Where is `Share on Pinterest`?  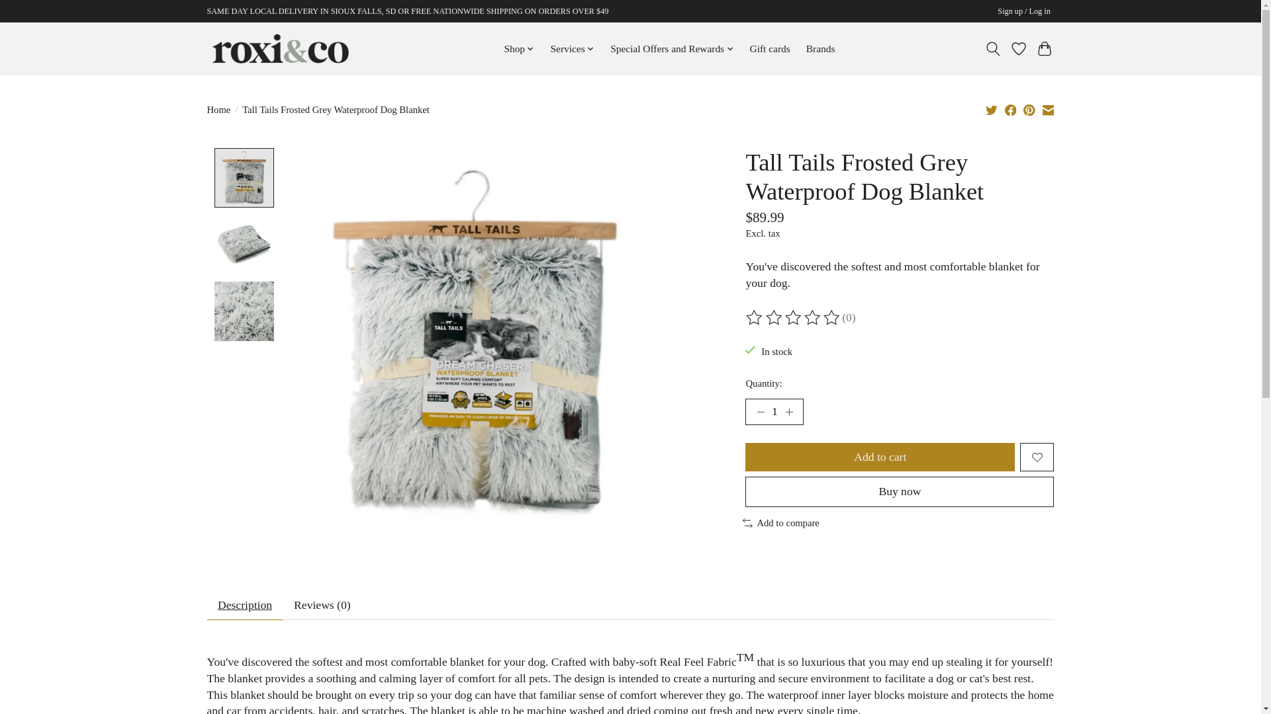 Share on Pinterest is located at coordinates (1029, 110).